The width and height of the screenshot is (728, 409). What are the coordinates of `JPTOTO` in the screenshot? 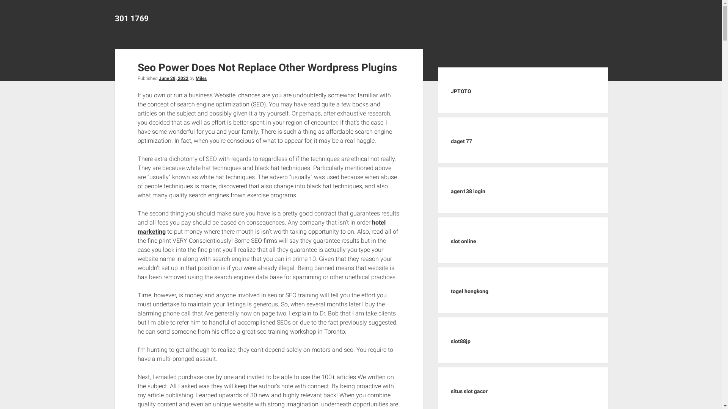 It's located at (461, 91).